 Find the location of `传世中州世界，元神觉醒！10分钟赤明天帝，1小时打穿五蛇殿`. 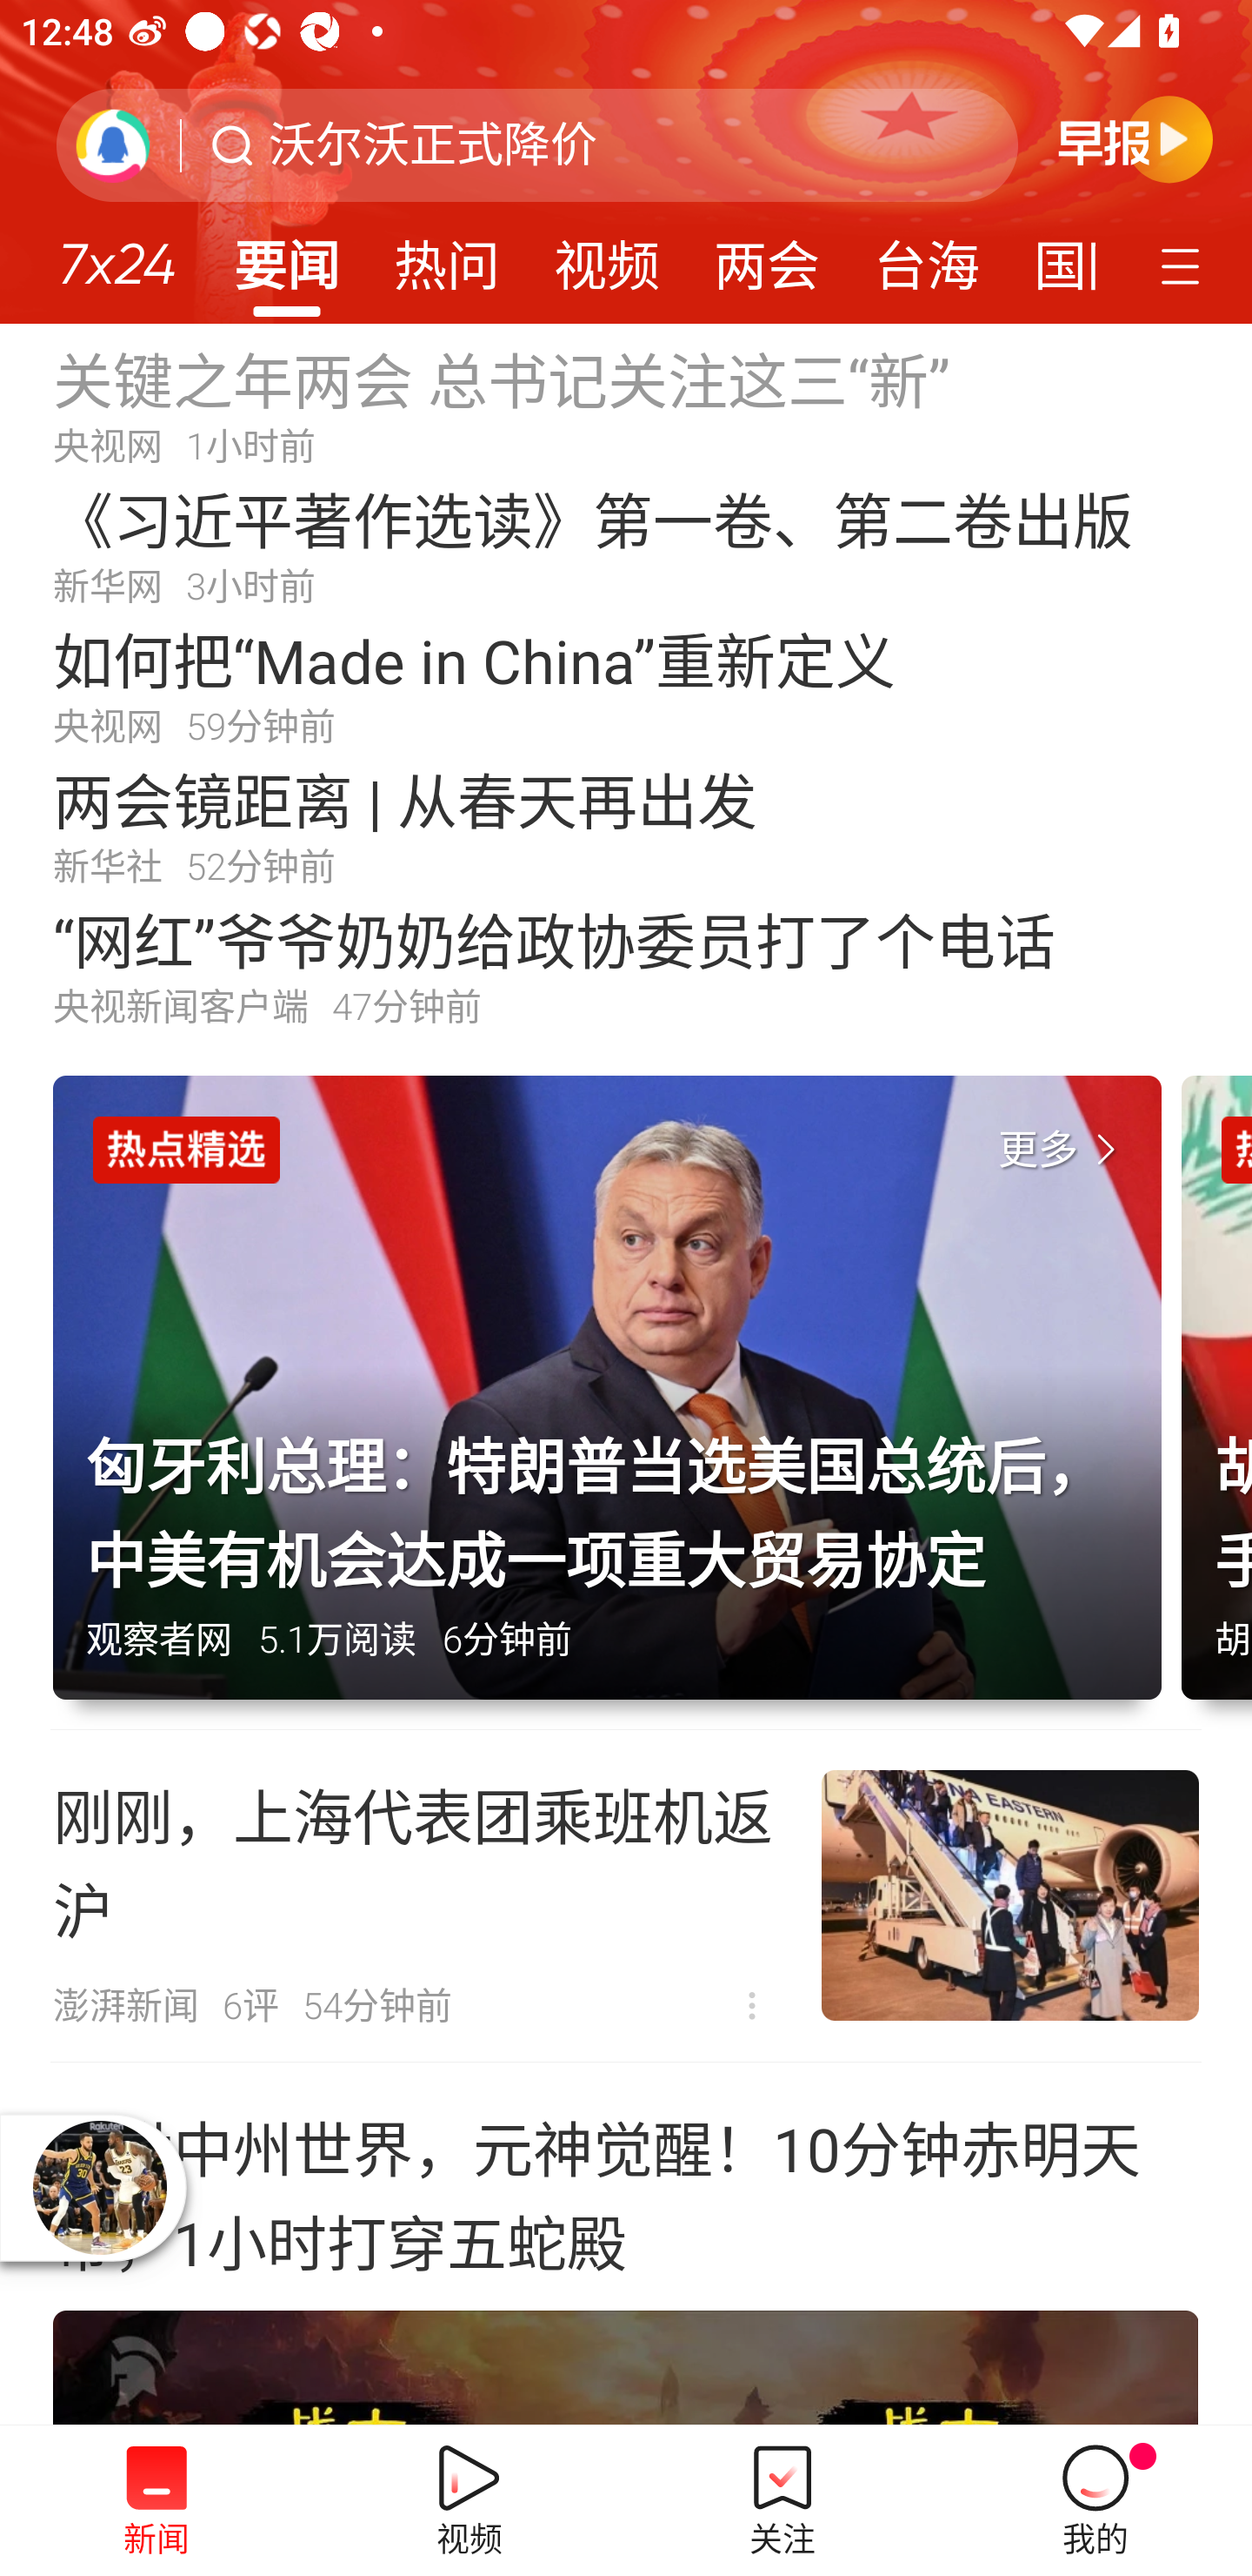

传世中州世界，元神觉醒！10分钟赤明天帝，1小时打穿五蛇殿 is located at coordinates (626, 2244).